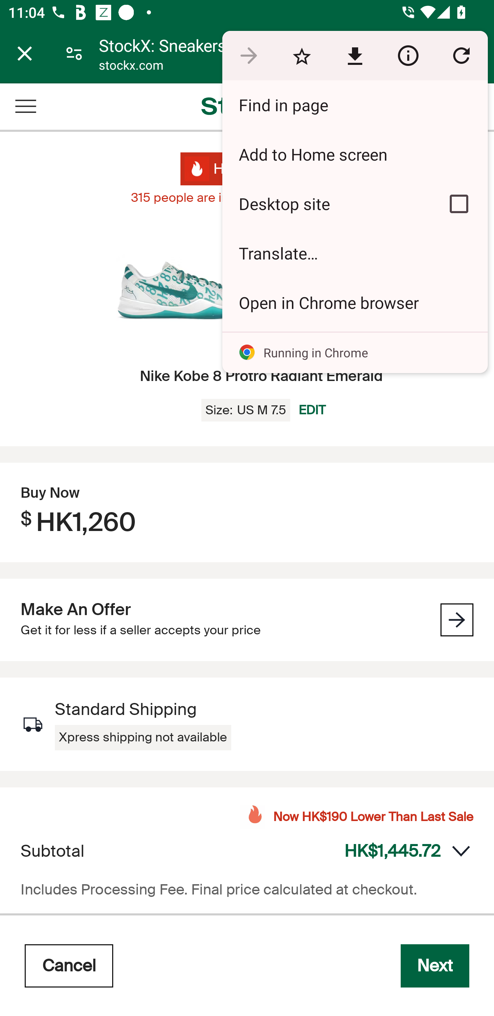 Image resolution: width=494 pixels, height=1016 pixels. What do you see at coordinates (355, 303) in the screenshot?
I see `Open in Chrome browser` at bounding box center [355, 303].